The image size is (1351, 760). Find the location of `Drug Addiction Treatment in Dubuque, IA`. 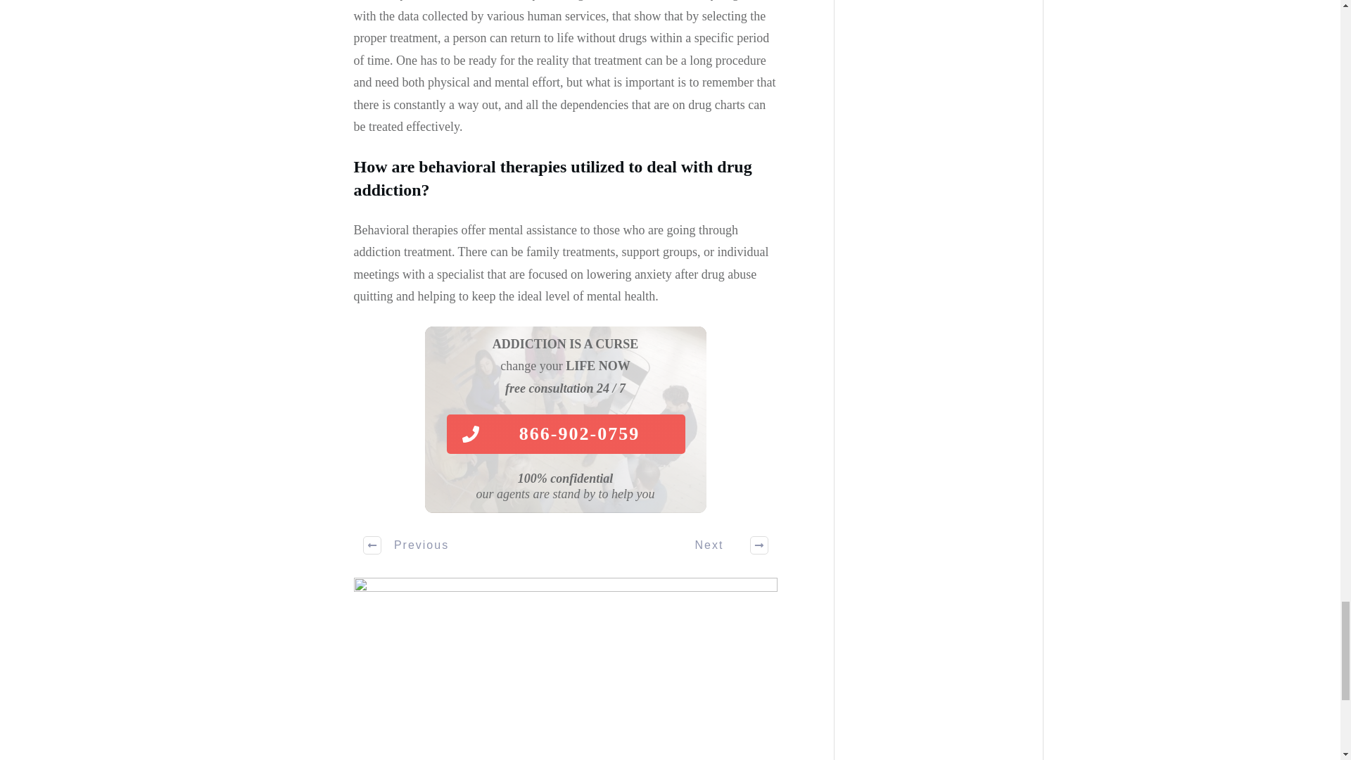

Drug Addiction Treatment in Dubuque, IA is located at coordinates (564, 669).